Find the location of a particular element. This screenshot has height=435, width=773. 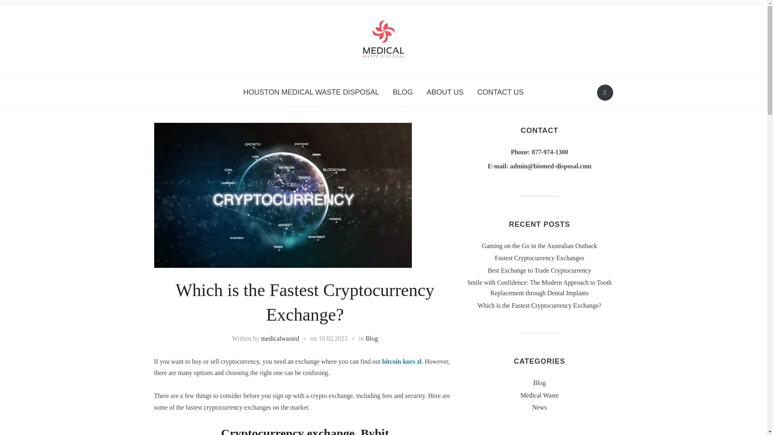

Posts by medicalwasted is located at coordinates (280, 338).